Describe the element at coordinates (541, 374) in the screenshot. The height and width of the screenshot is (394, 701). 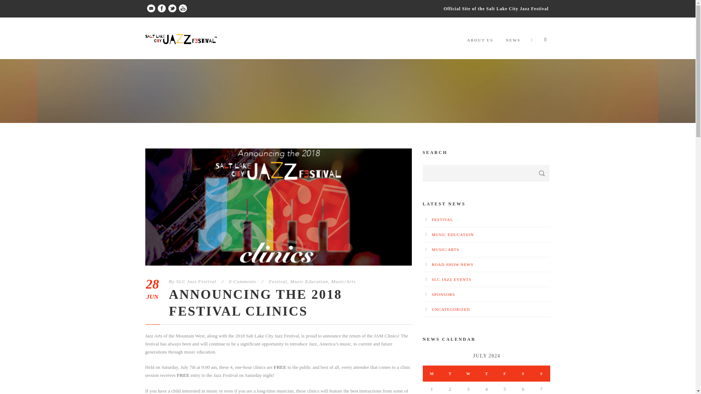
I see `Sunday` at that location.